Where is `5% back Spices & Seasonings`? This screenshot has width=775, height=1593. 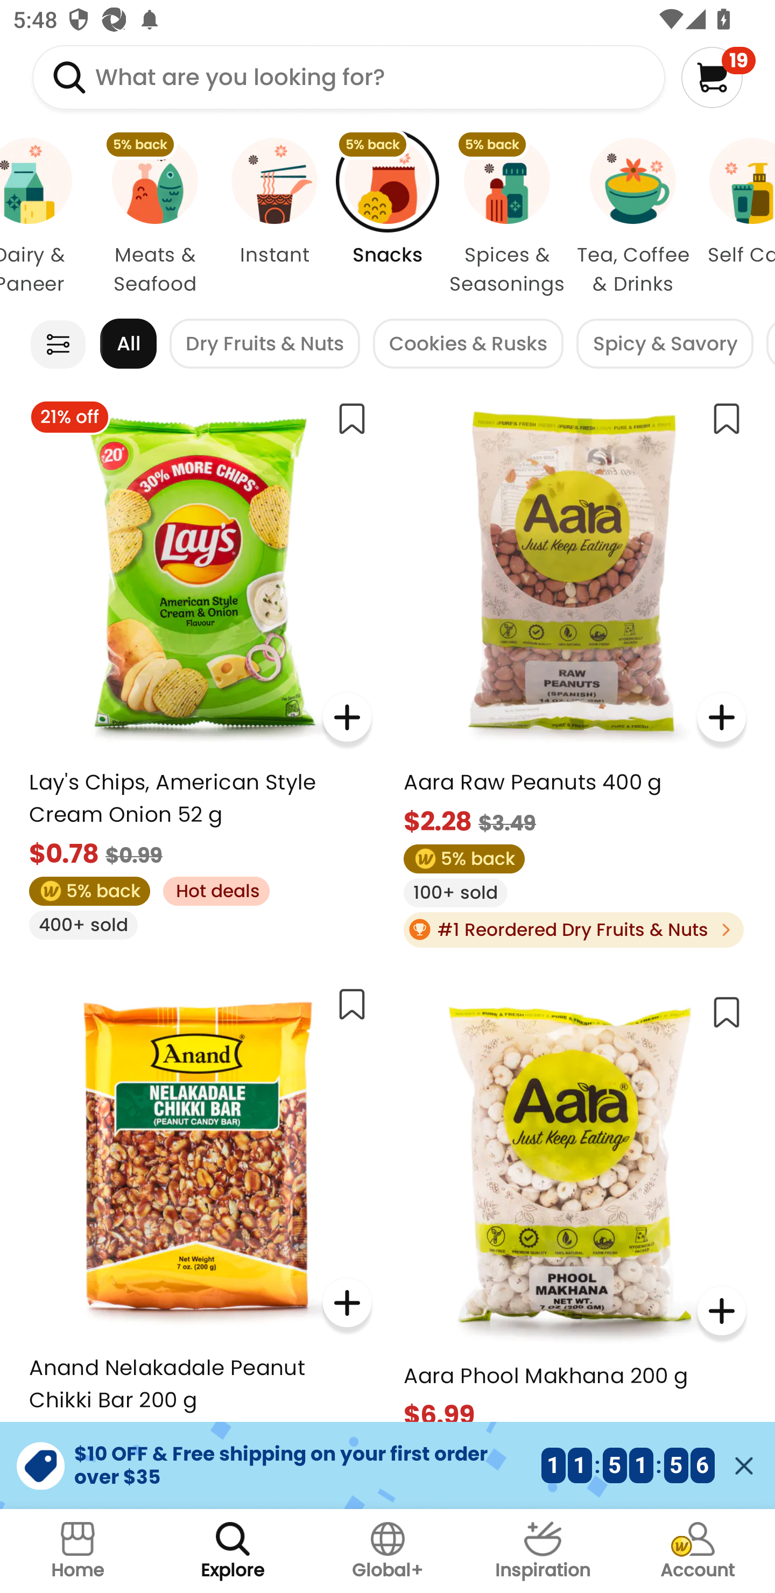 5% back Spices & Seasonings is located at coordinates (507, 217).